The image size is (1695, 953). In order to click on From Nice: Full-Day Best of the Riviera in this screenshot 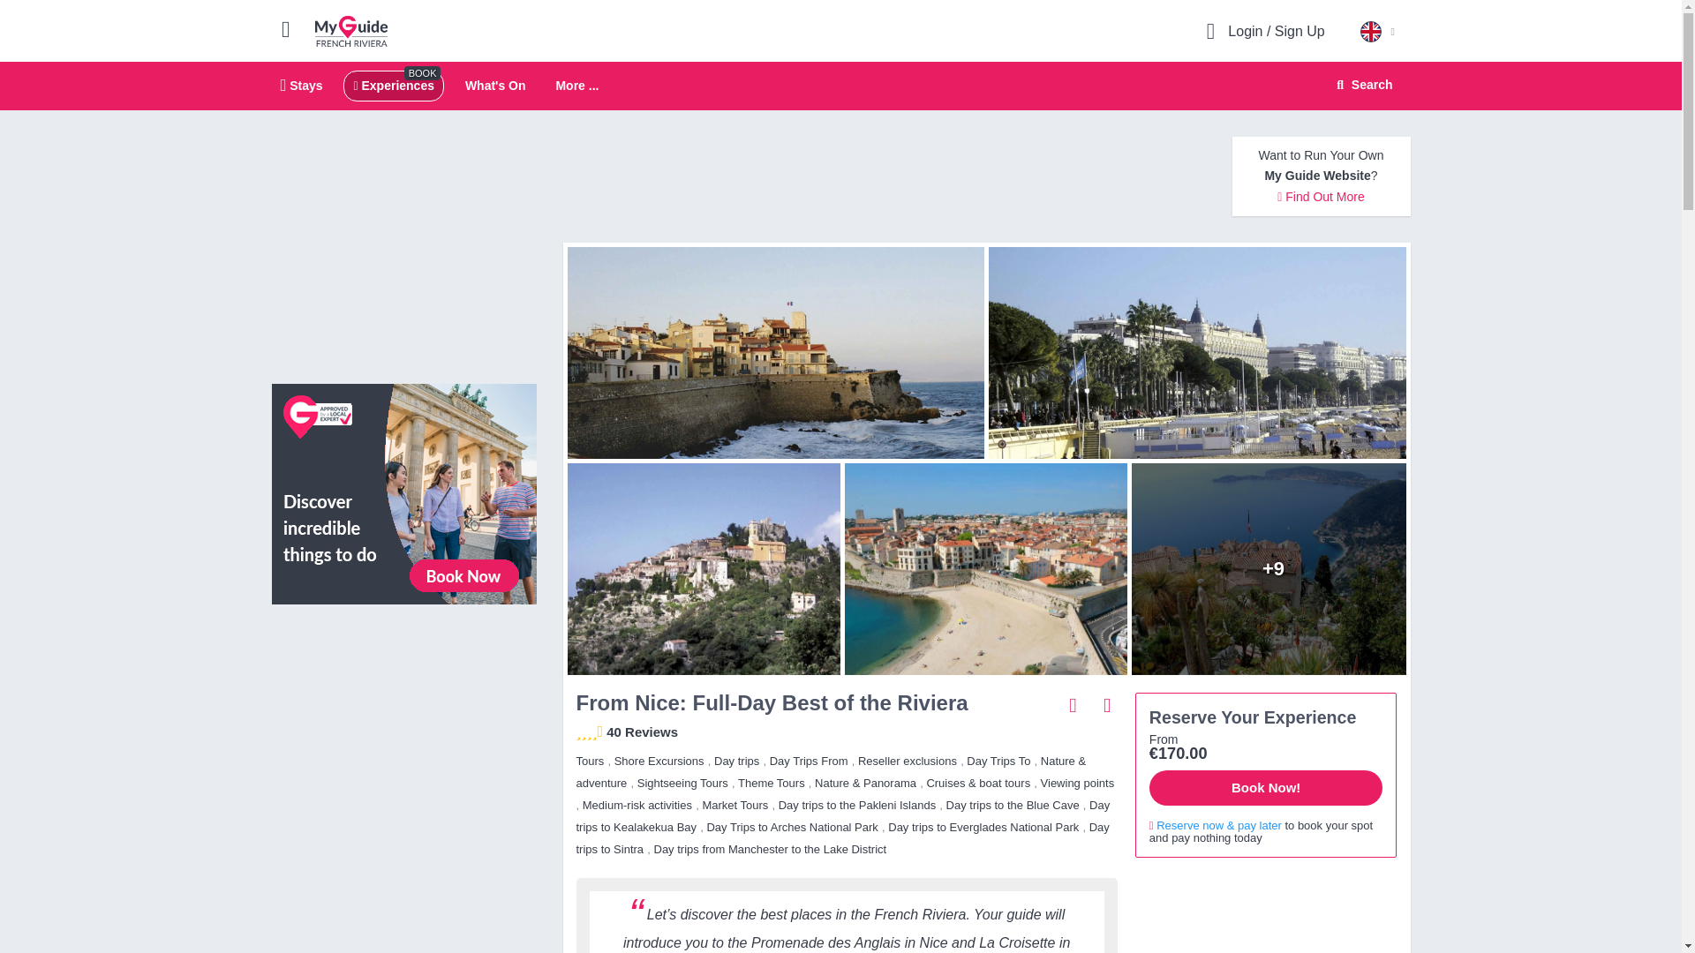, I will do `click(699, 568)`.